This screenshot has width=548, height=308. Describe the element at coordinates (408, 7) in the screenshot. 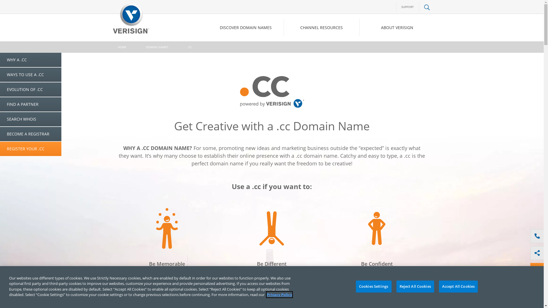

I see `SUPPORT` at that location.